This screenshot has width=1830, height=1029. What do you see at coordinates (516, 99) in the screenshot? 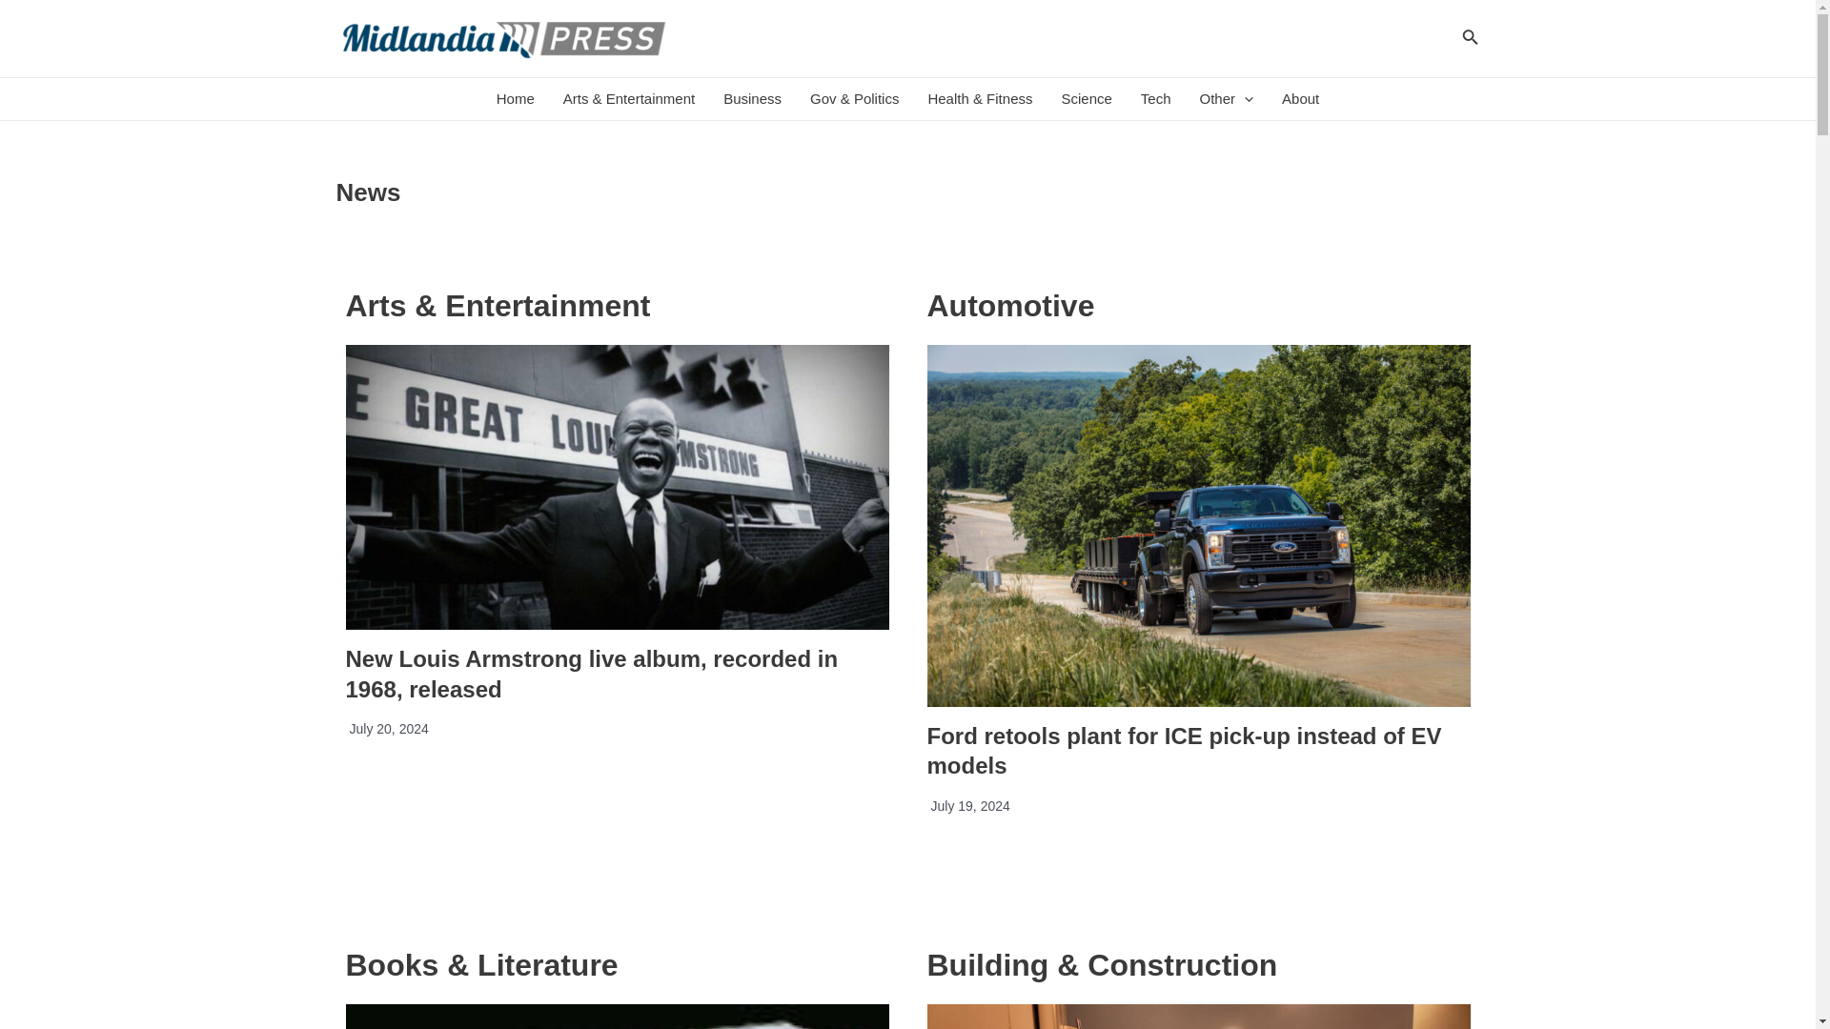
I see `Home` at bounding box center [516, 99].